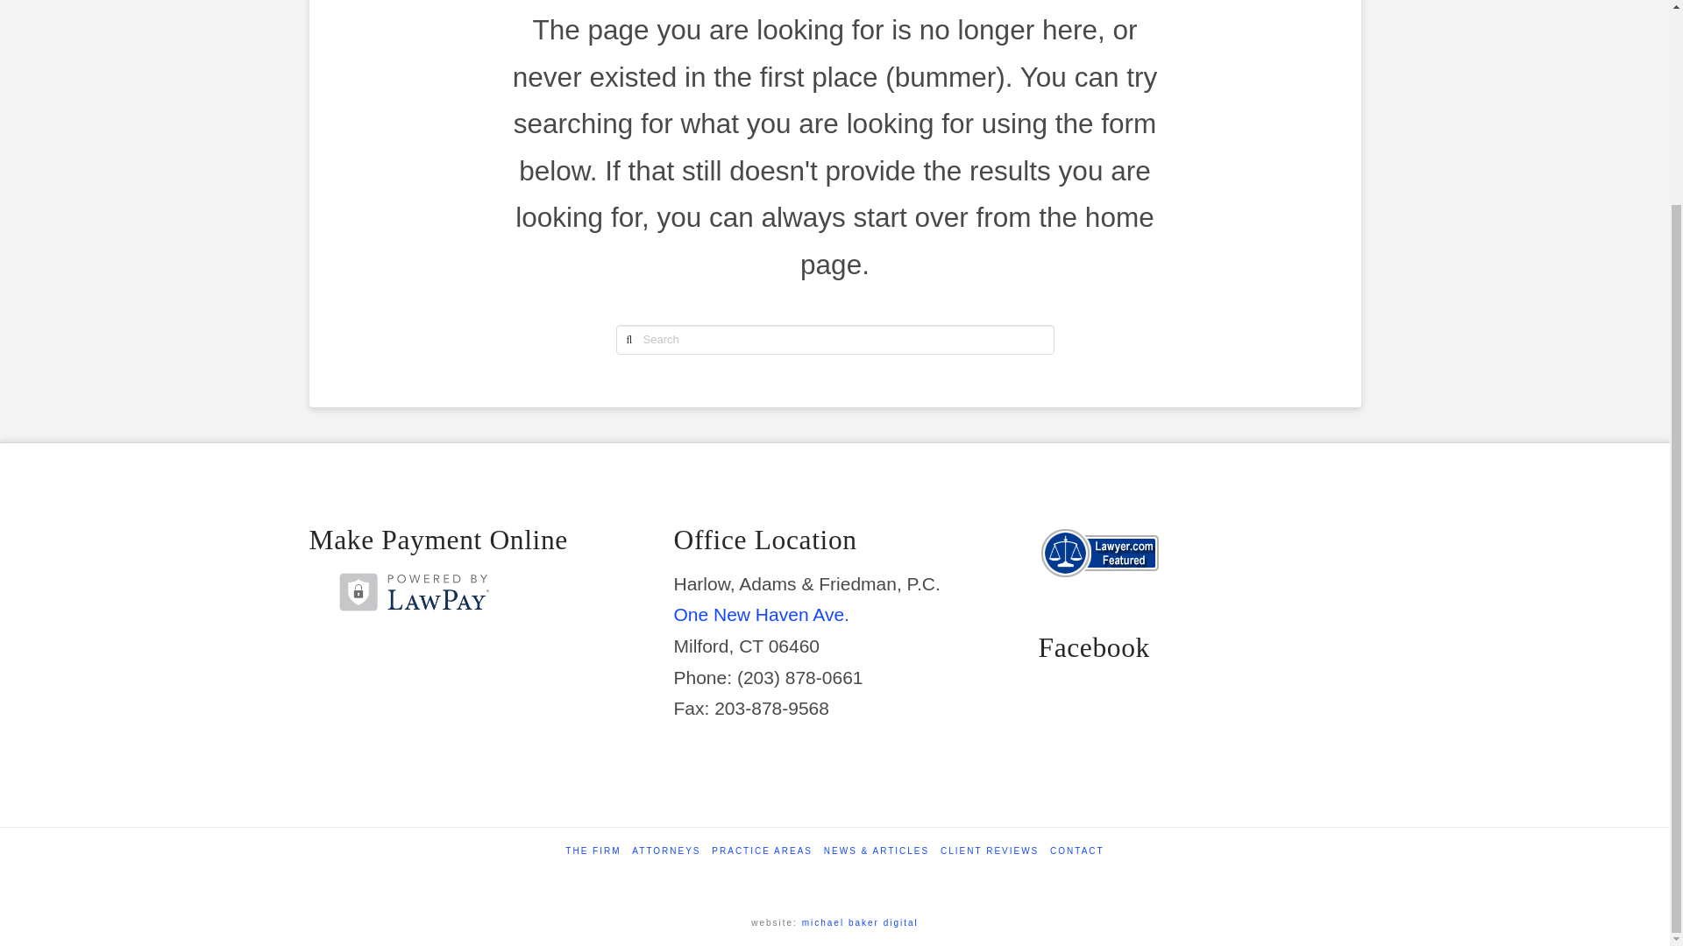 The image size is (1683, 946). I want to click on THE FIRM, so click(593, 851).